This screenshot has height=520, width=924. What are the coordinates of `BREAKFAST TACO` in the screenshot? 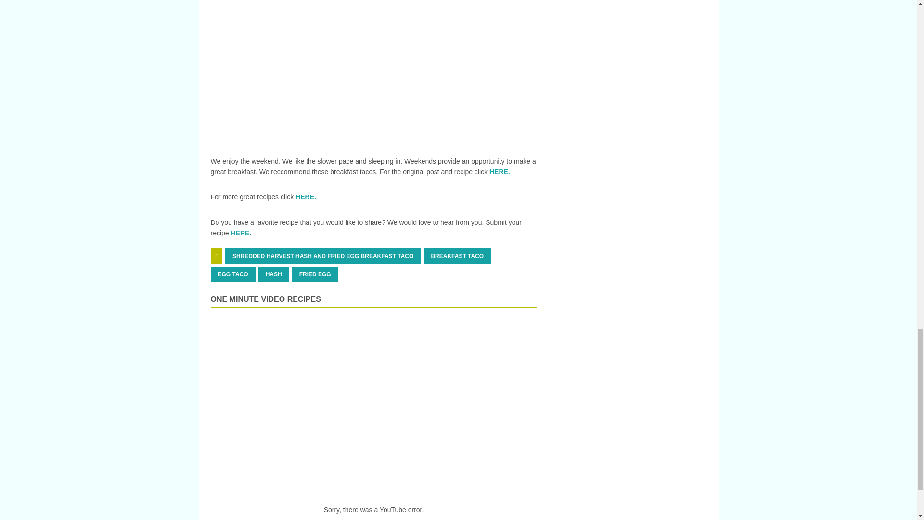 It's located at (457, 256).